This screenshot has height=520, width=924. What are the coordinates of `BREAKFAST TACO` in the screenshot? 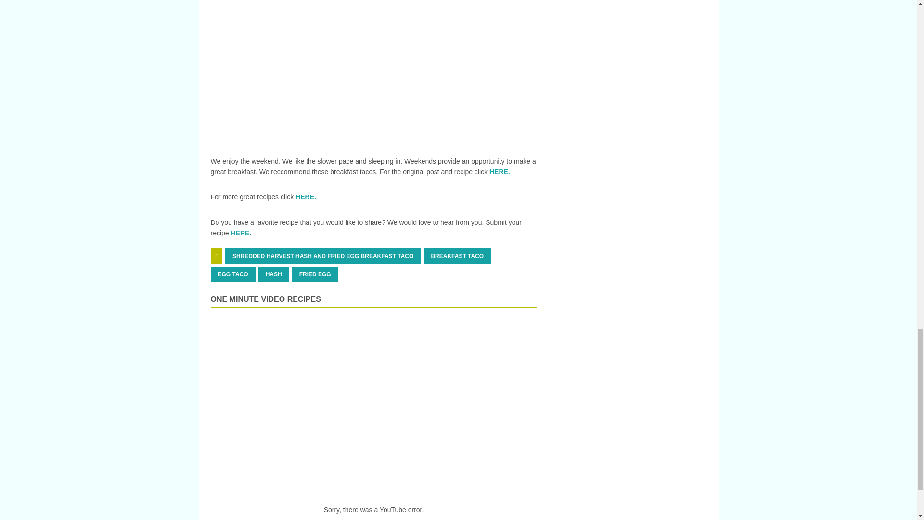 It's located at (457, 256).